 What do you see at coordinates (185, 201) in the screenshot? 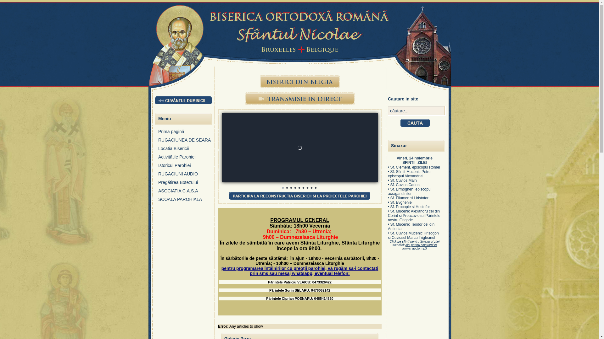
I see `SCOALA PAROHIALA` at bounding box center [185, 201].